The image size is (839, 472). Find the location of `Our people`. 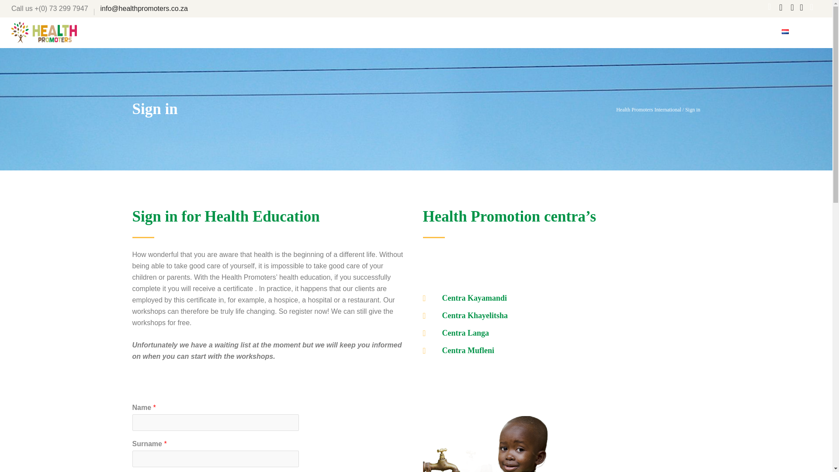

Our people is located at coordinates (591, 32).